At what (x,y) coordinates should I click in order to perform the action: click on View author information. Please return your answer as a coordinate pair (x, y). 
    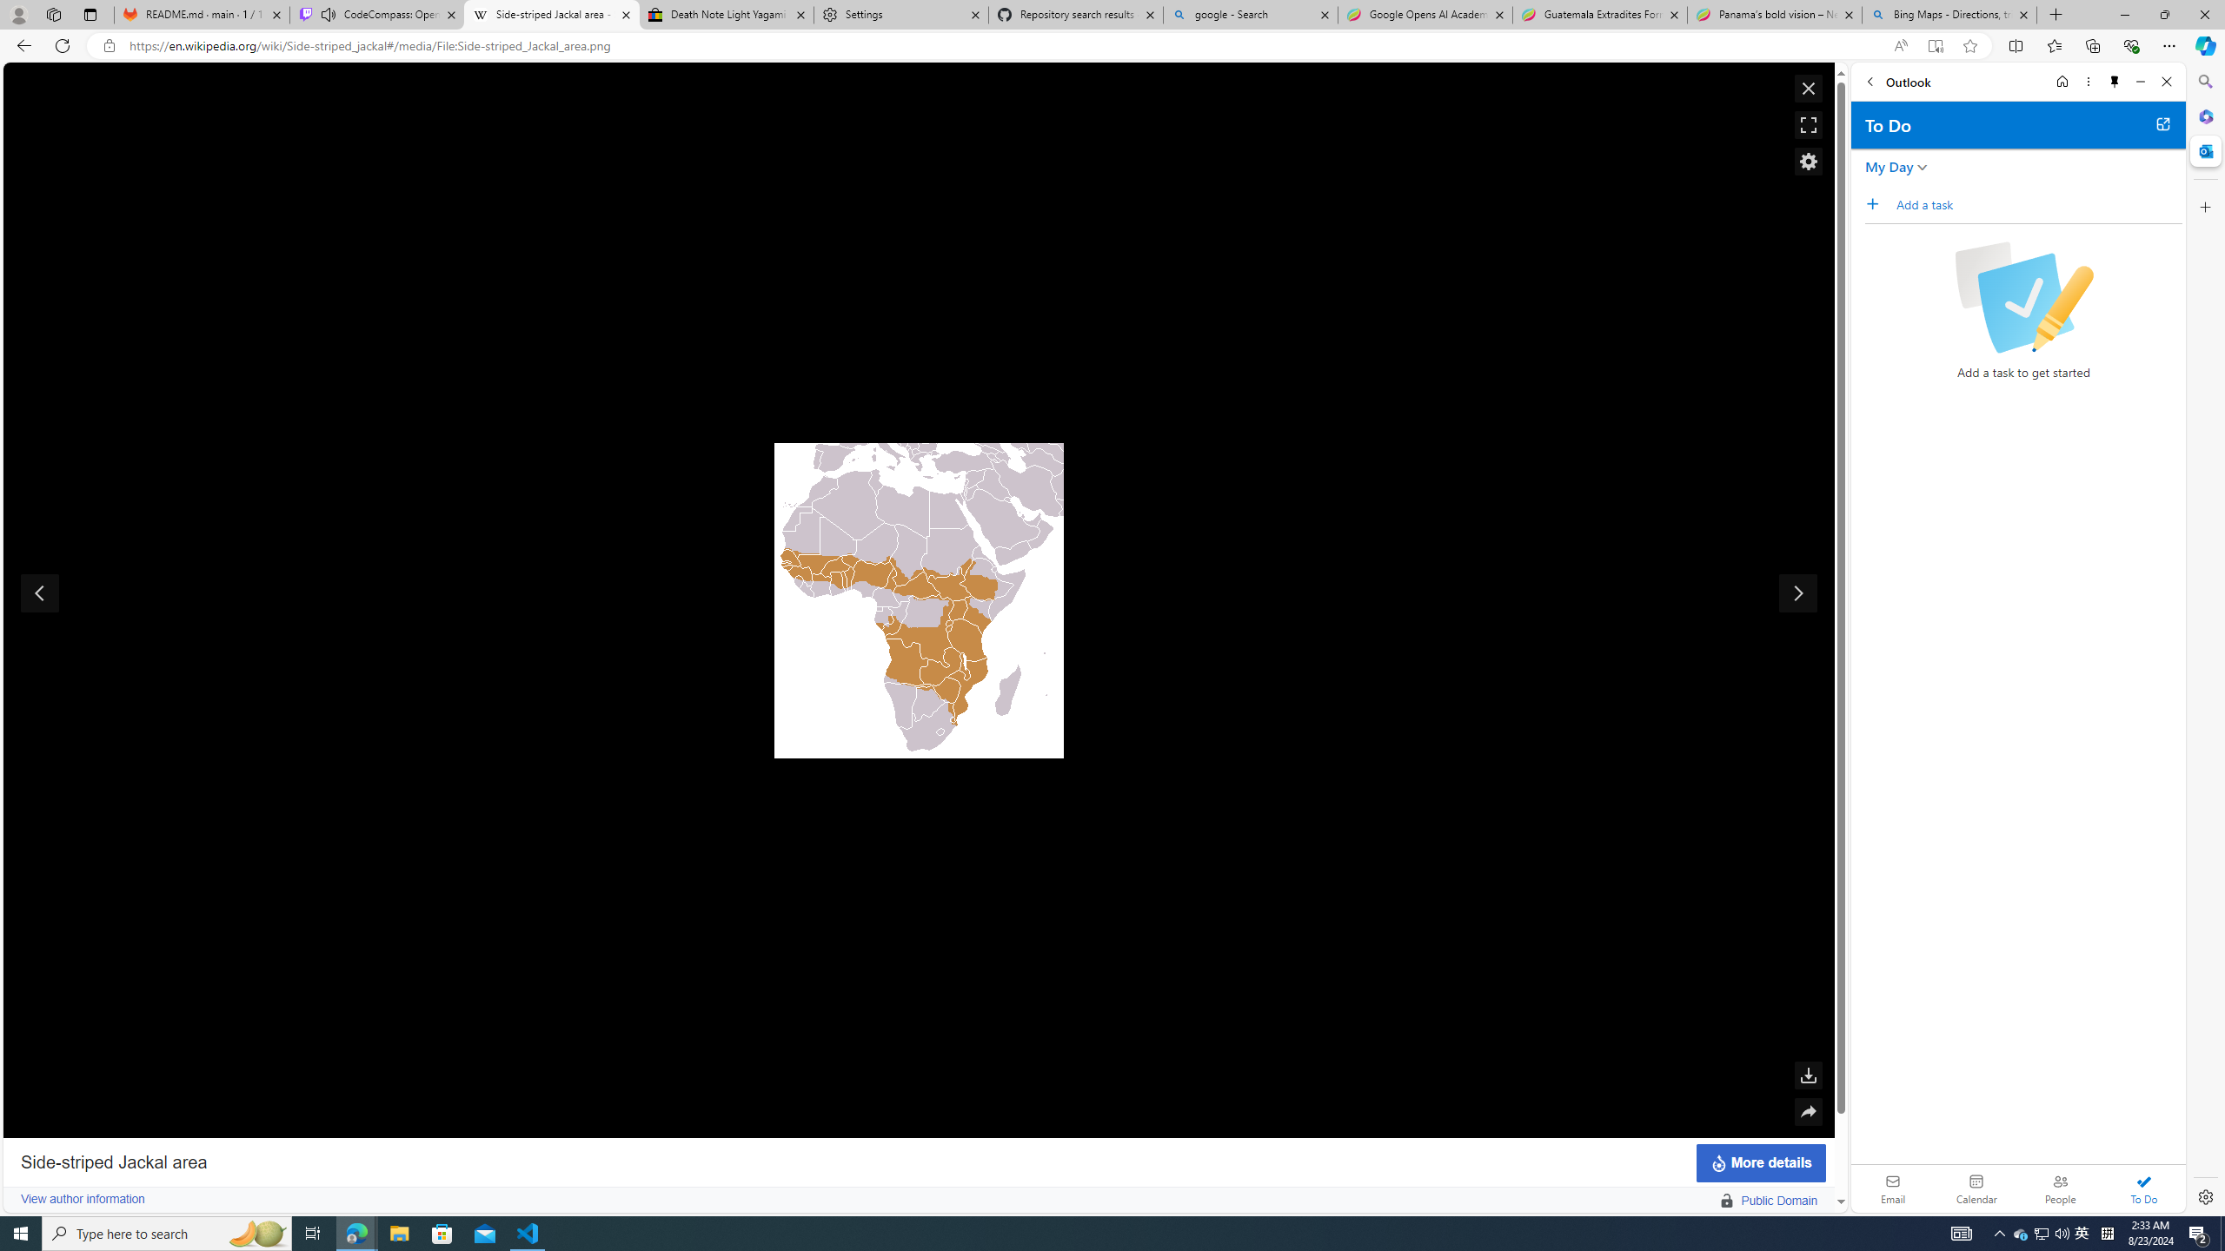
    Looking at the image, I should click on (82, 1199).